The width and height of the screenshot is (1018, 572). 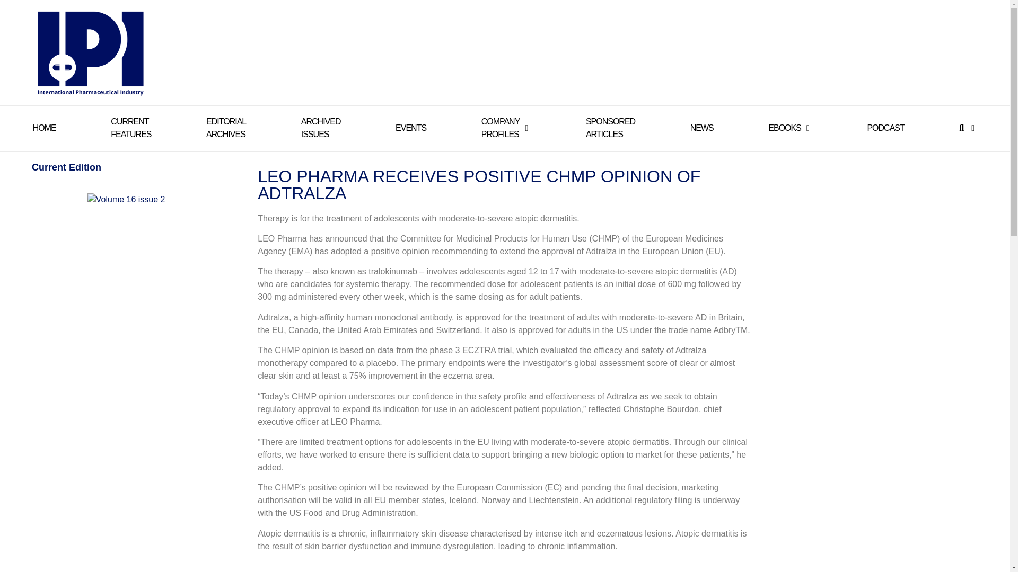 What do you see at coordinates (701, 128) in the screenshot?
I see `PODCAST` at bounding box center [701, 128].